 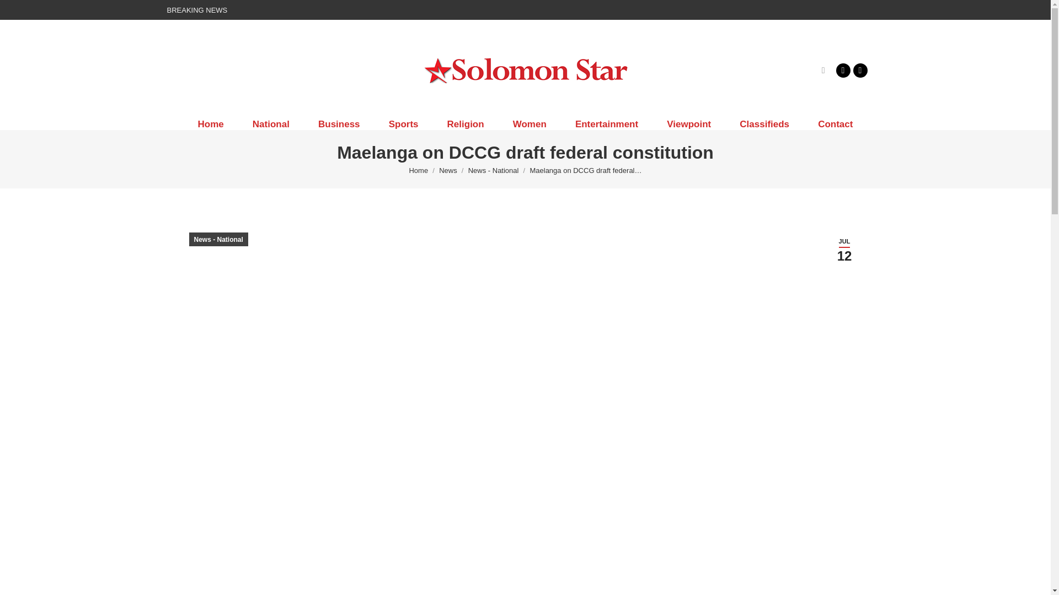 What do you see at coordinates (859, 70) in the screenshot?
I see `X page opens in new window` at bounding box center [859, 70].